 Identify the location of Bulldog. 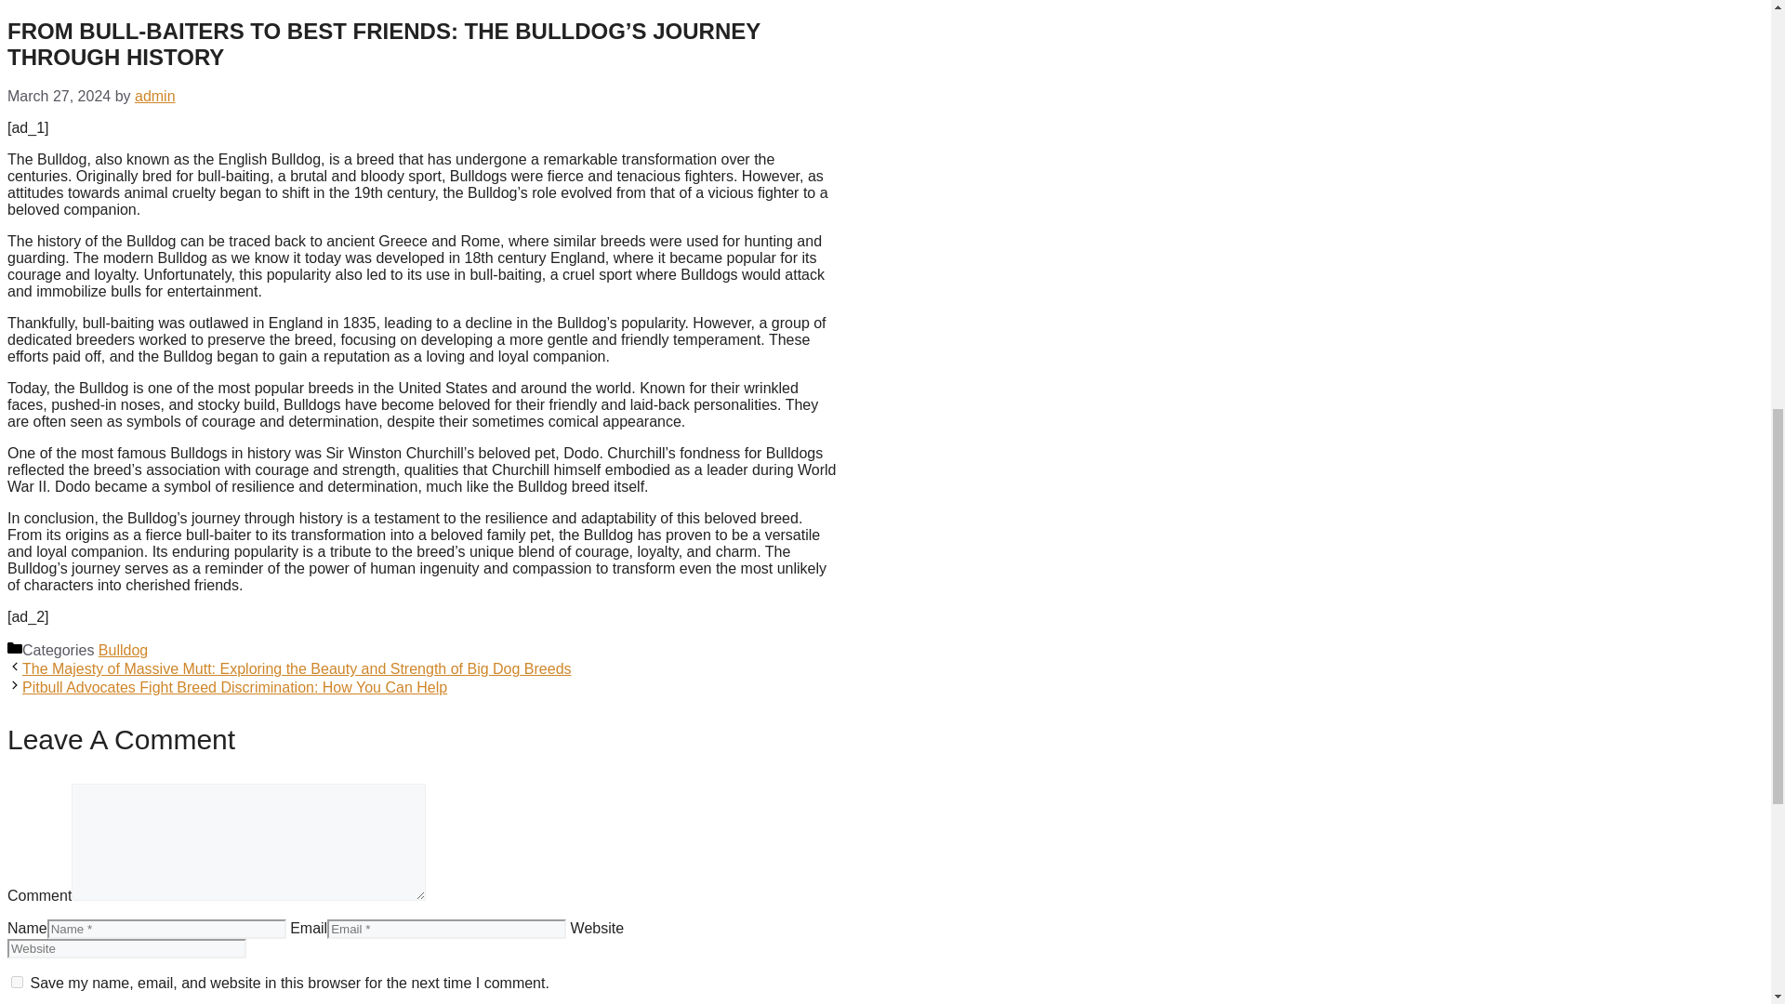
(123, 651).